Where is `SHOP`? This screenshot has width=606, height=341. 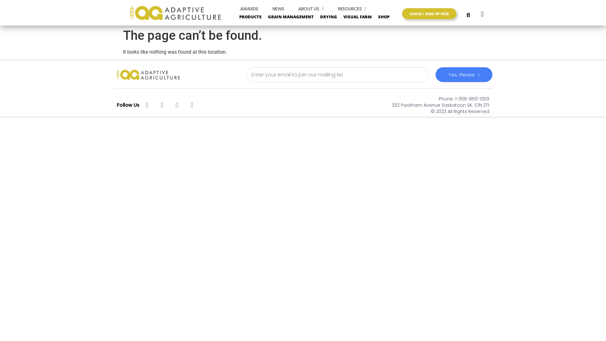 SHOP is located at coordinates (389, 16).